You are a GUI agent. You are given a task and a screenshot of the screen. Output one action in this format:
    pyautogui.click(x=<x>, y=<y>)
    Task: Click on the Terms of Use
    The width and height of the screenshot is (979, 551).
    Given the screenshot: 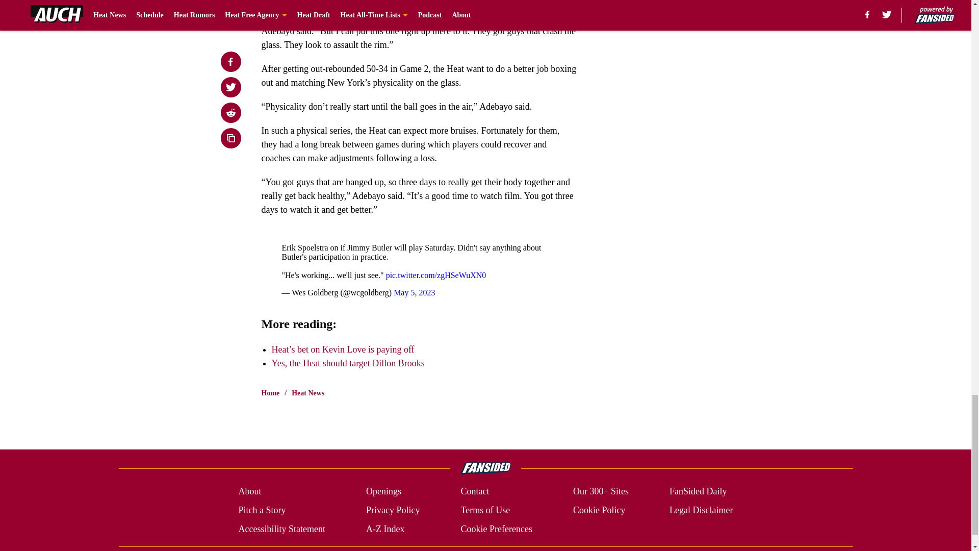 What is the action you would take?
    pyautogui.click(x=485, y=510)
    